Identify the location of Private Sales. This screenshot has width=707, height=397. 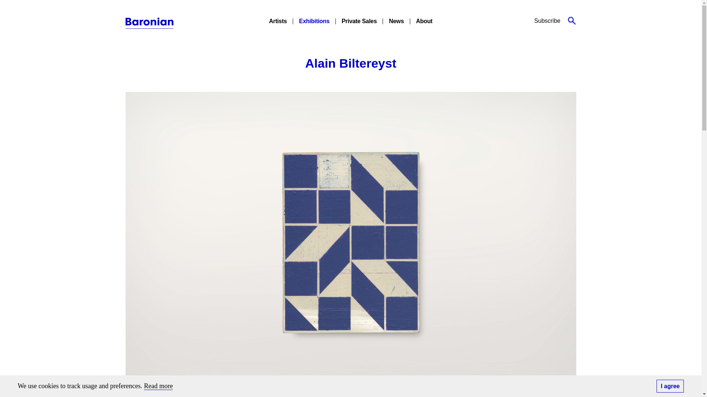
(359, 21).